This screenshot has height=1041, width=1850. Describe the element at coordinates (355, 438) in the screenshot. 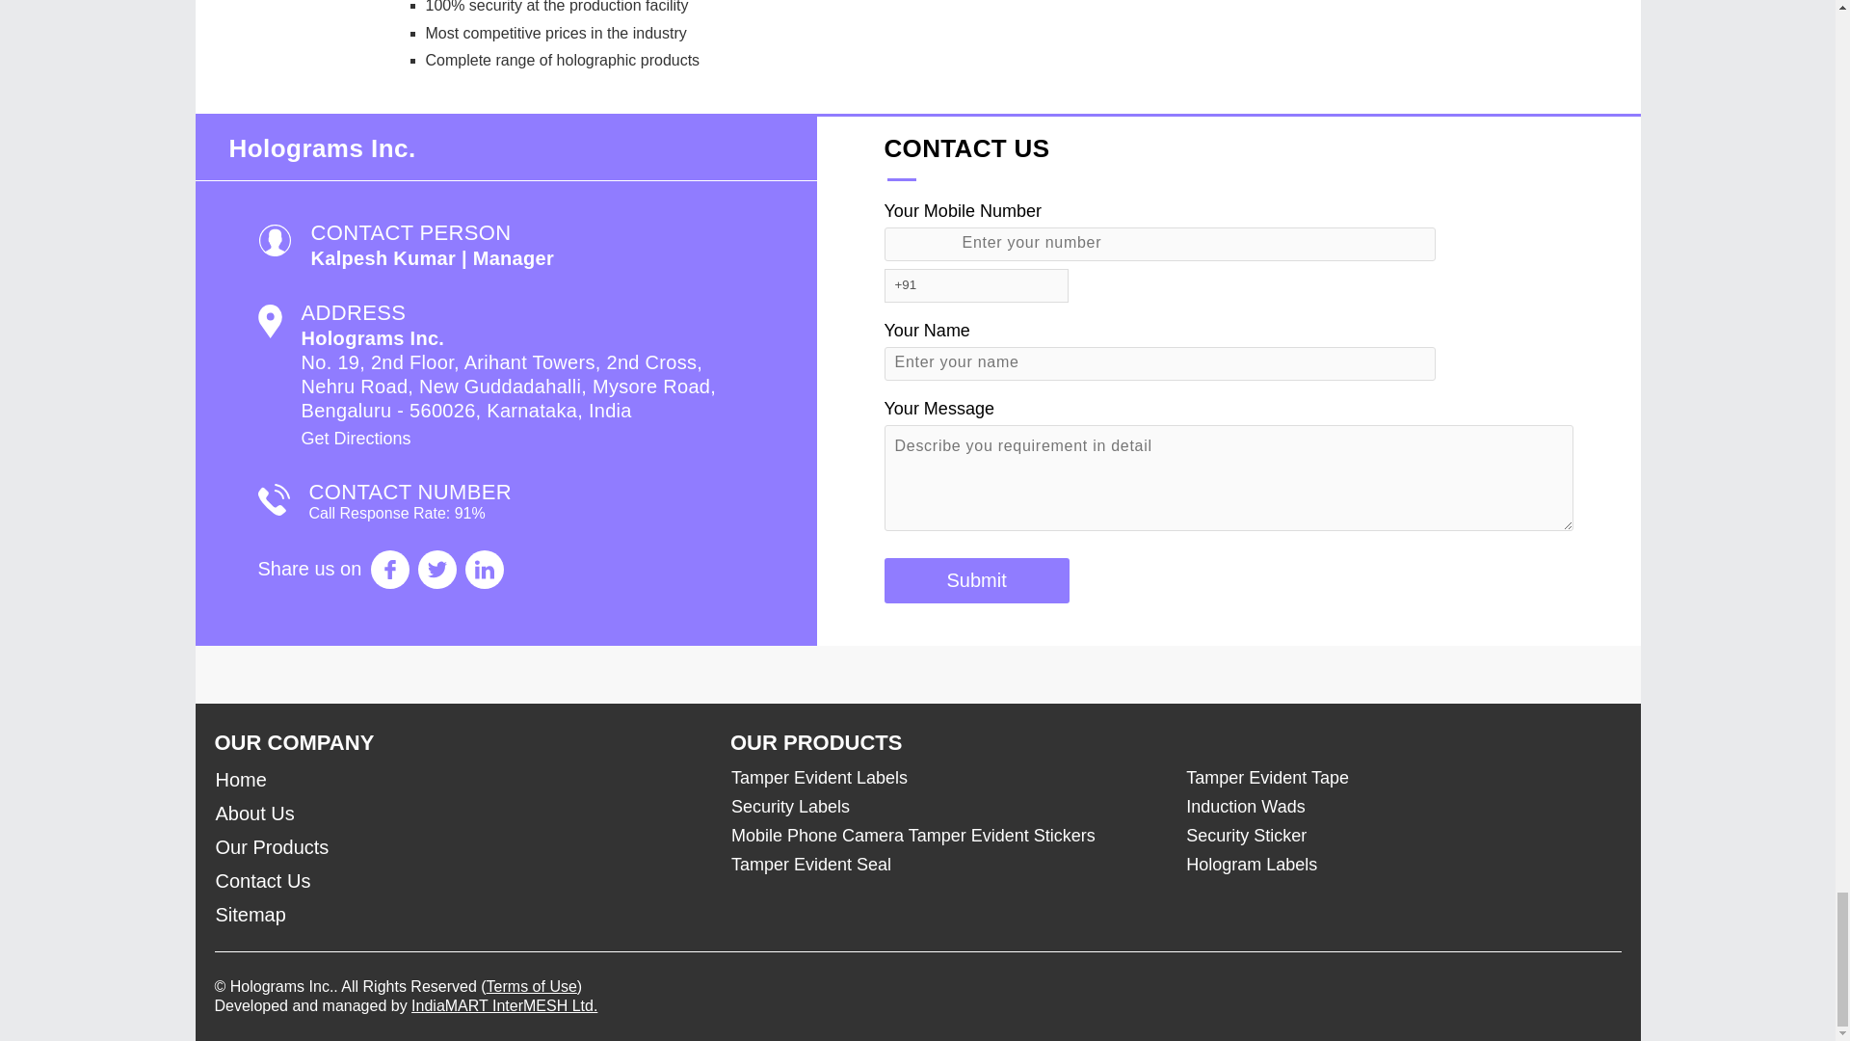

I see `Get Directions` at that location.